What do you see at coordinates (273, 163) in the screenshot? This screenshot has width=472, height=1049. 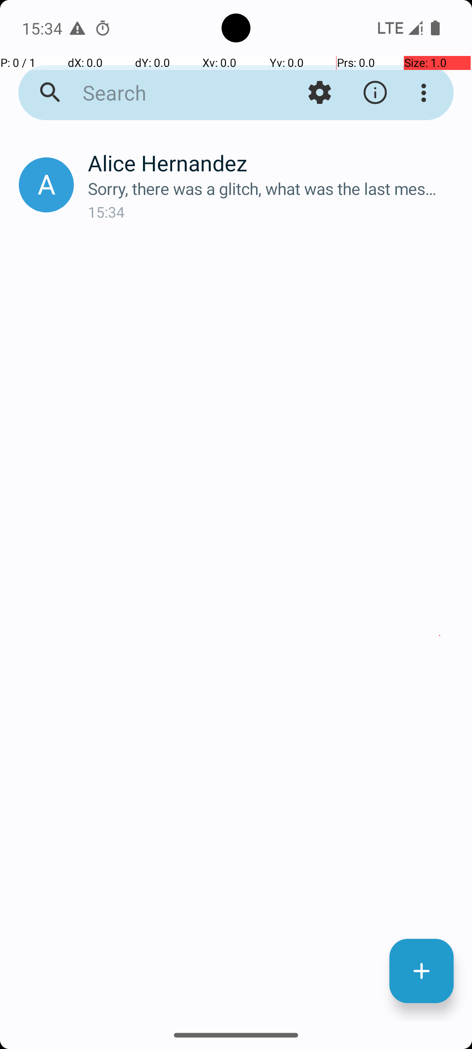 I see `Alice Hernandez` at bounding box center [273, 163].